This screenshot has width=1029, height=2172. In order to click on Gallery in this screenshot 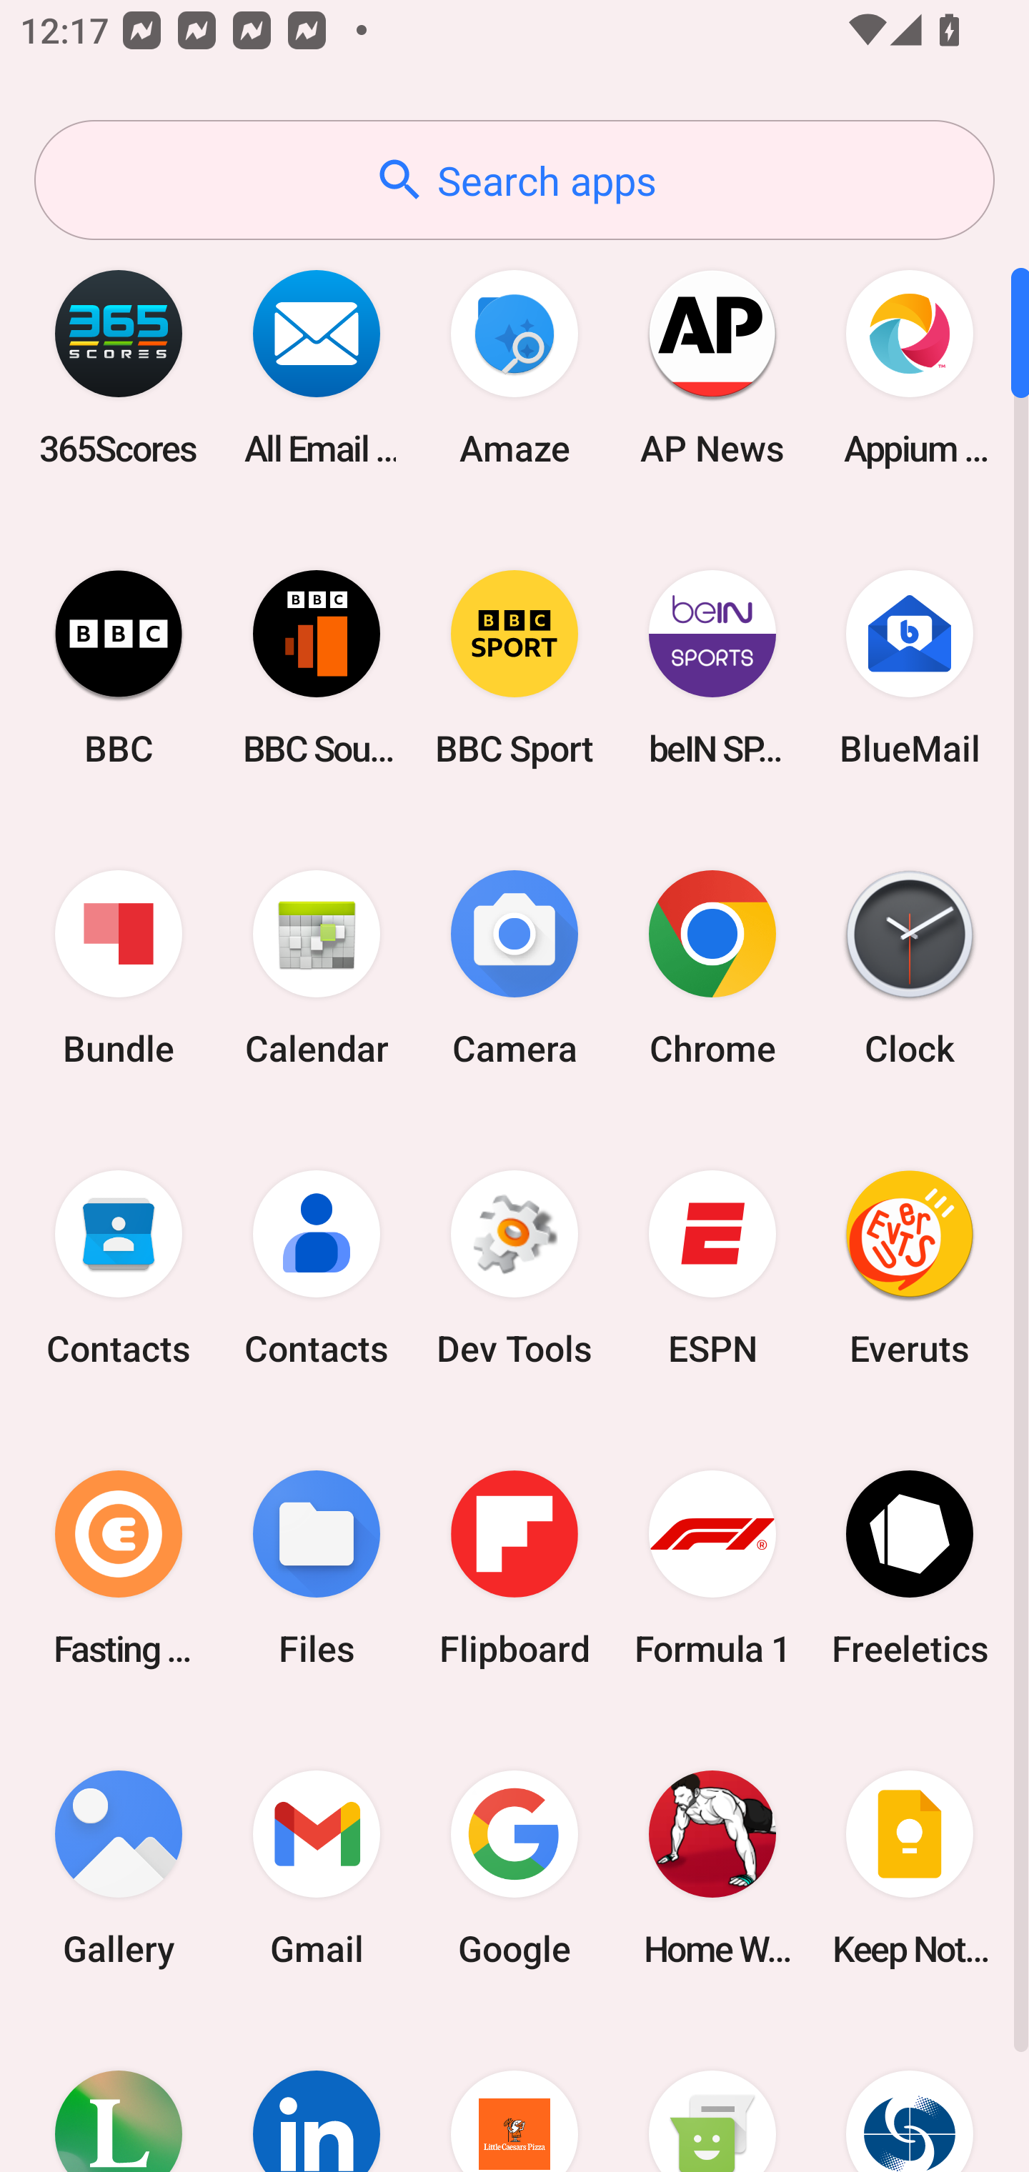, I will do `click(119, 1868)`.